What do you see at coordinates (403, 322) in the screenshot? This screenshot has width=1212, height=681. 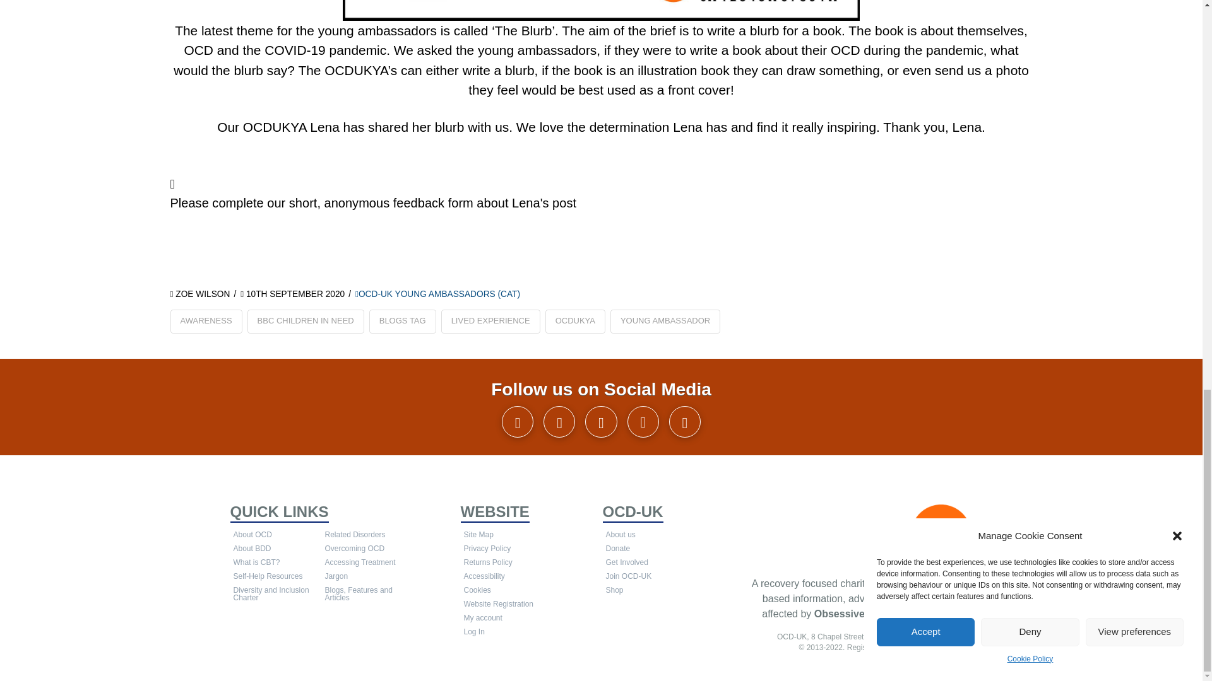 I see `BLOGS TAG` at bounding box center [403, 322].